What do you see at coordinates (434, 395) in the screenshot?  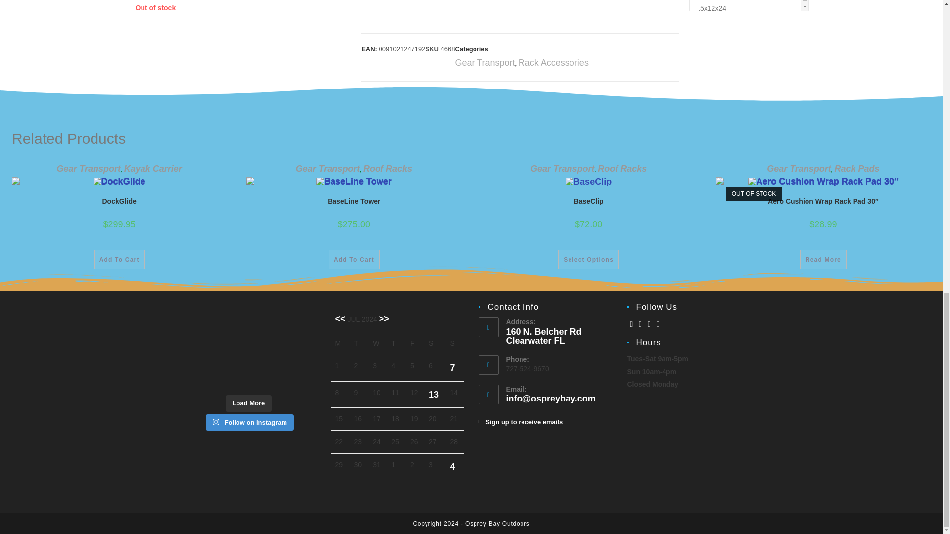 I see `Demo Day July 13, 2024` at bounding box center [434, 395].